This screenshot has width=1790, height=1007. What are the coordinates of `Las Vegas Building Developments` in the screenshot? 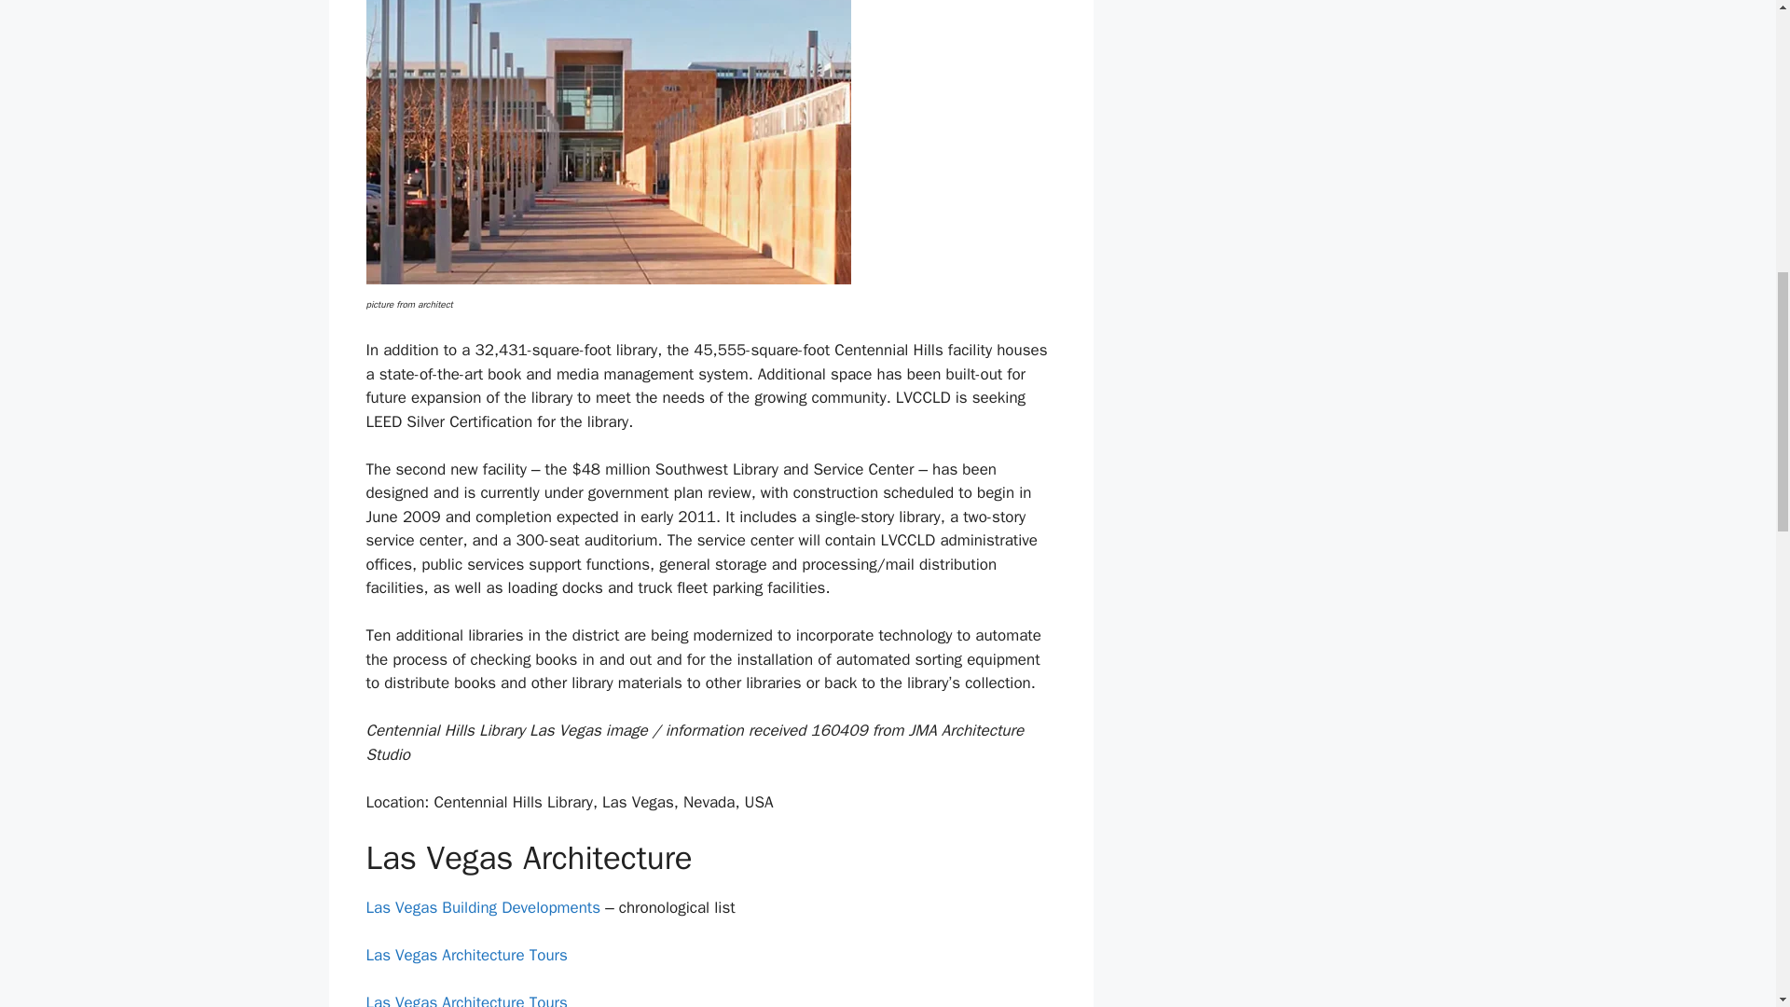 It's located at (482, 907).